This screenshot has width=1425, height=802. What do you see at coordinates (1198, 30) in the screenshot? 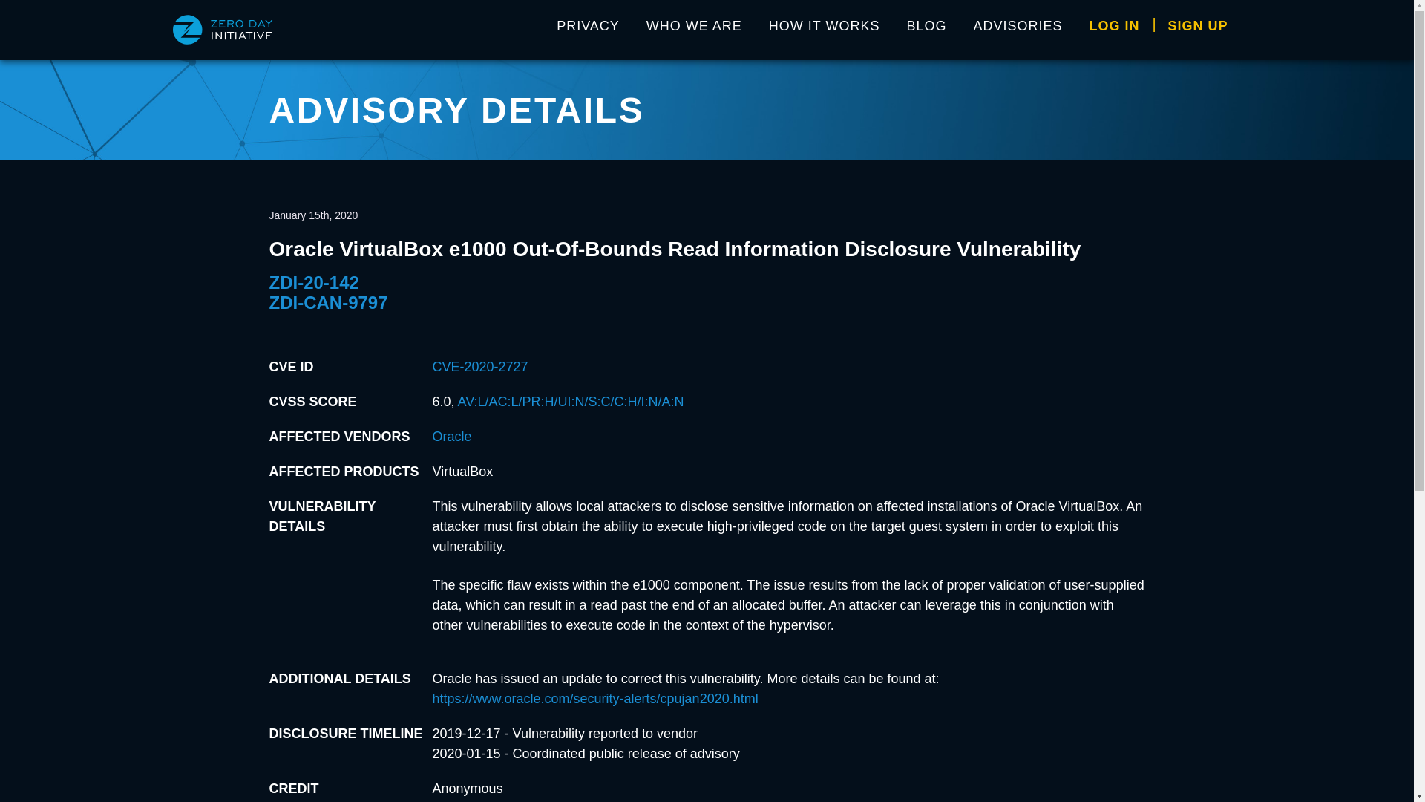
I see `SIGN UP` at bounding box center [1198, 30].